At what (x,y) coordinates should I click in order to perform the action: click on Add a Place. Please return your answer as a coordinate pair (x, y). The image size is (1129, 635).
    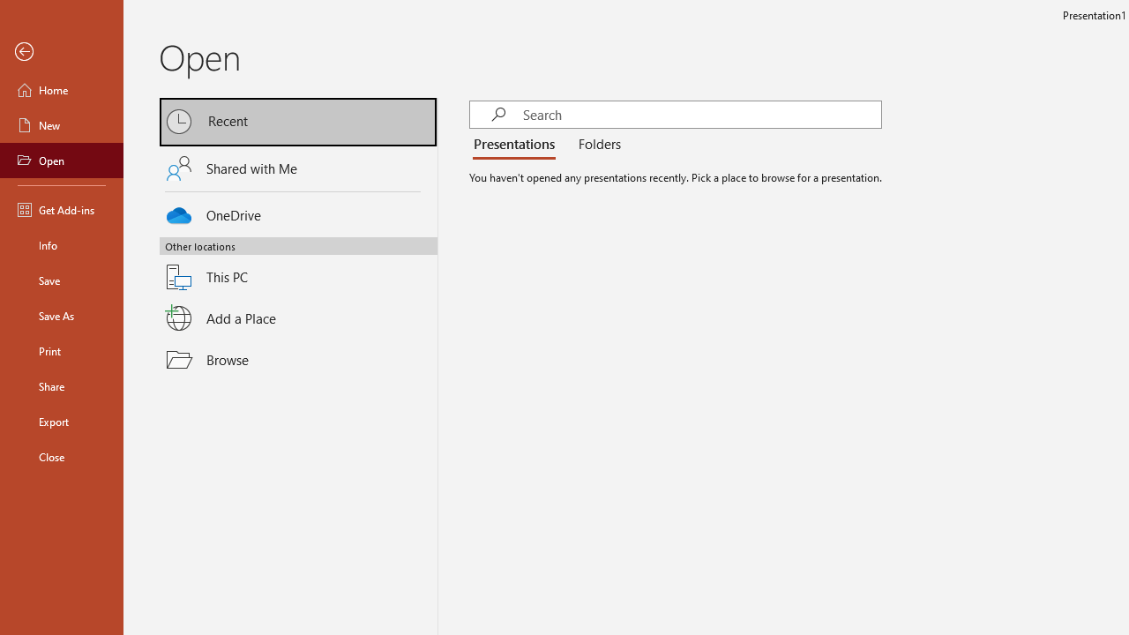
    Looking at the image, I should click on (298, 318).